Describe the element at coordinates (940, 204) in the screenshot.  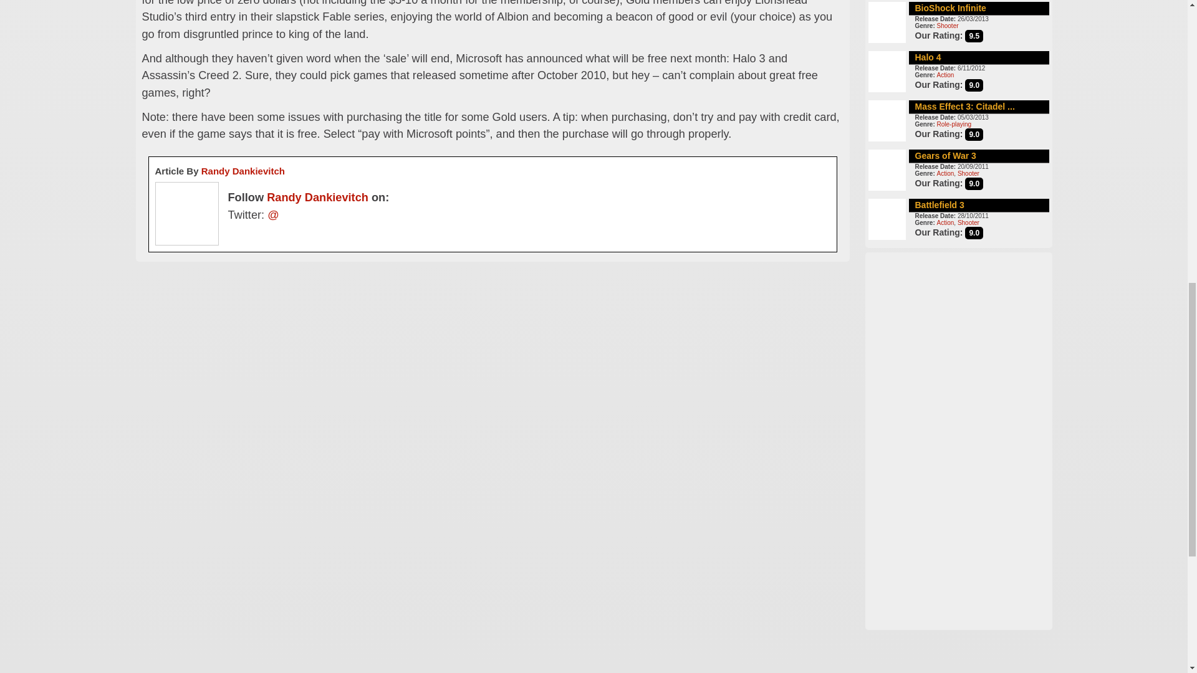
I see `Battlefield 3 Review` at that location.